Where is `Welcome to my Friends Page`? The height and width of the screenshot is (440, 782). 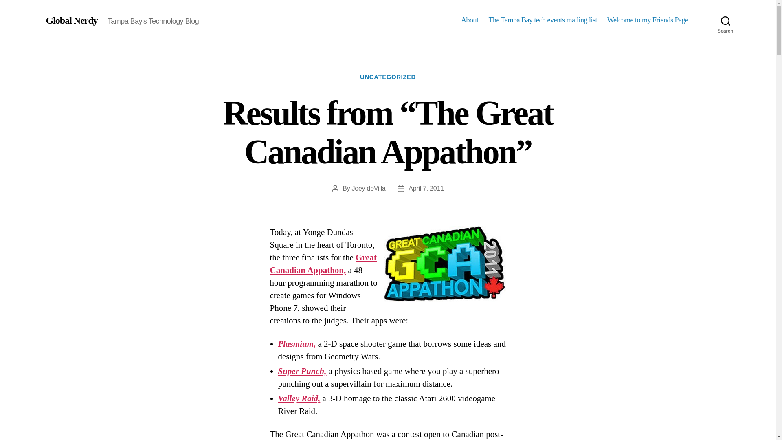 Welcome to my Friends Page is located at coordinates (648, 20).